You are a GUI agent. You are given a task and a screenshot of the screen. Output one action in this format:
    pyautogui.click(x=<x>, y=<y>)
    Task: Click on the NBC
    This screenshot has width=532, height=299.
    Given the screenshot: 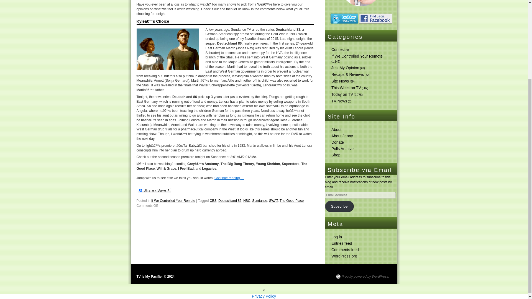 What is the action you would take?
    pyautogui.click(x=247, y=201)
    